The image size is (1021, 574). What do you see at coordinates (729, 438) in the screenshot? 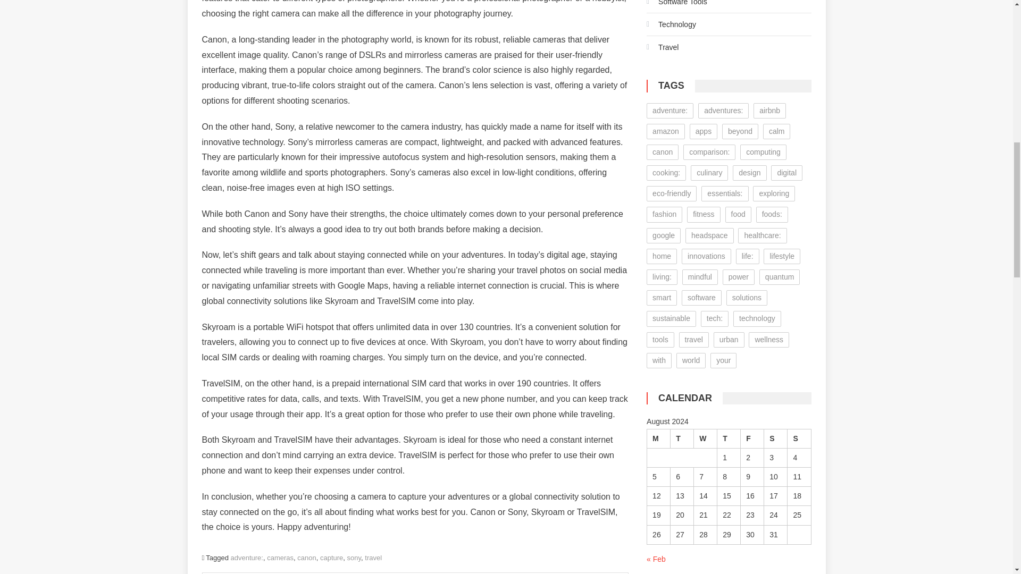
I see `Thursday` at bounding box center [729, 438].